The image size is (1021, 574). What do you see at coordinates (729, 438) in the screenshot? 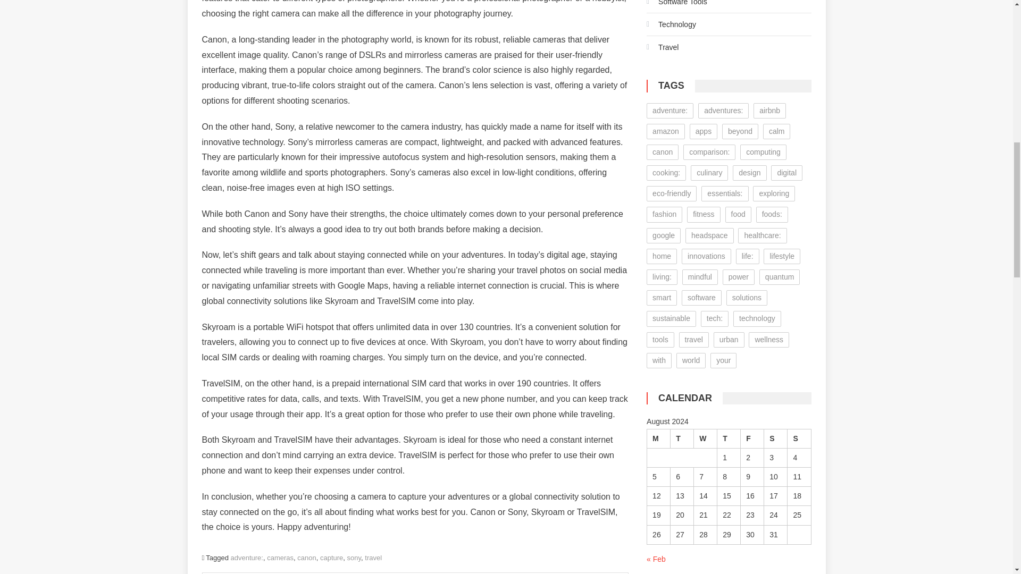
I see `Thursday` at bounding box center [729, 438].